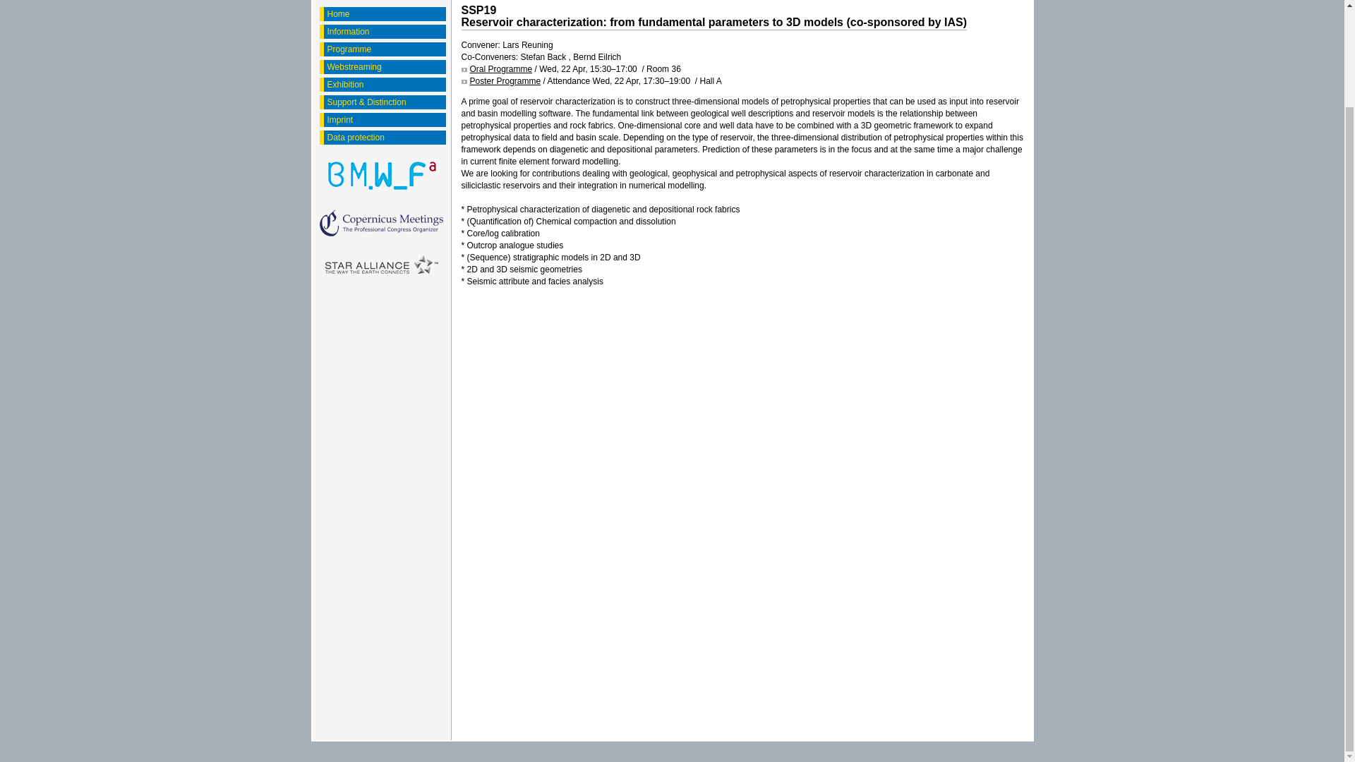 The image size is (1355, 762). What do you see at coordinates (501, 81) in the screenshot?
I see `Poster Programme` at bounding box center [501, 81].